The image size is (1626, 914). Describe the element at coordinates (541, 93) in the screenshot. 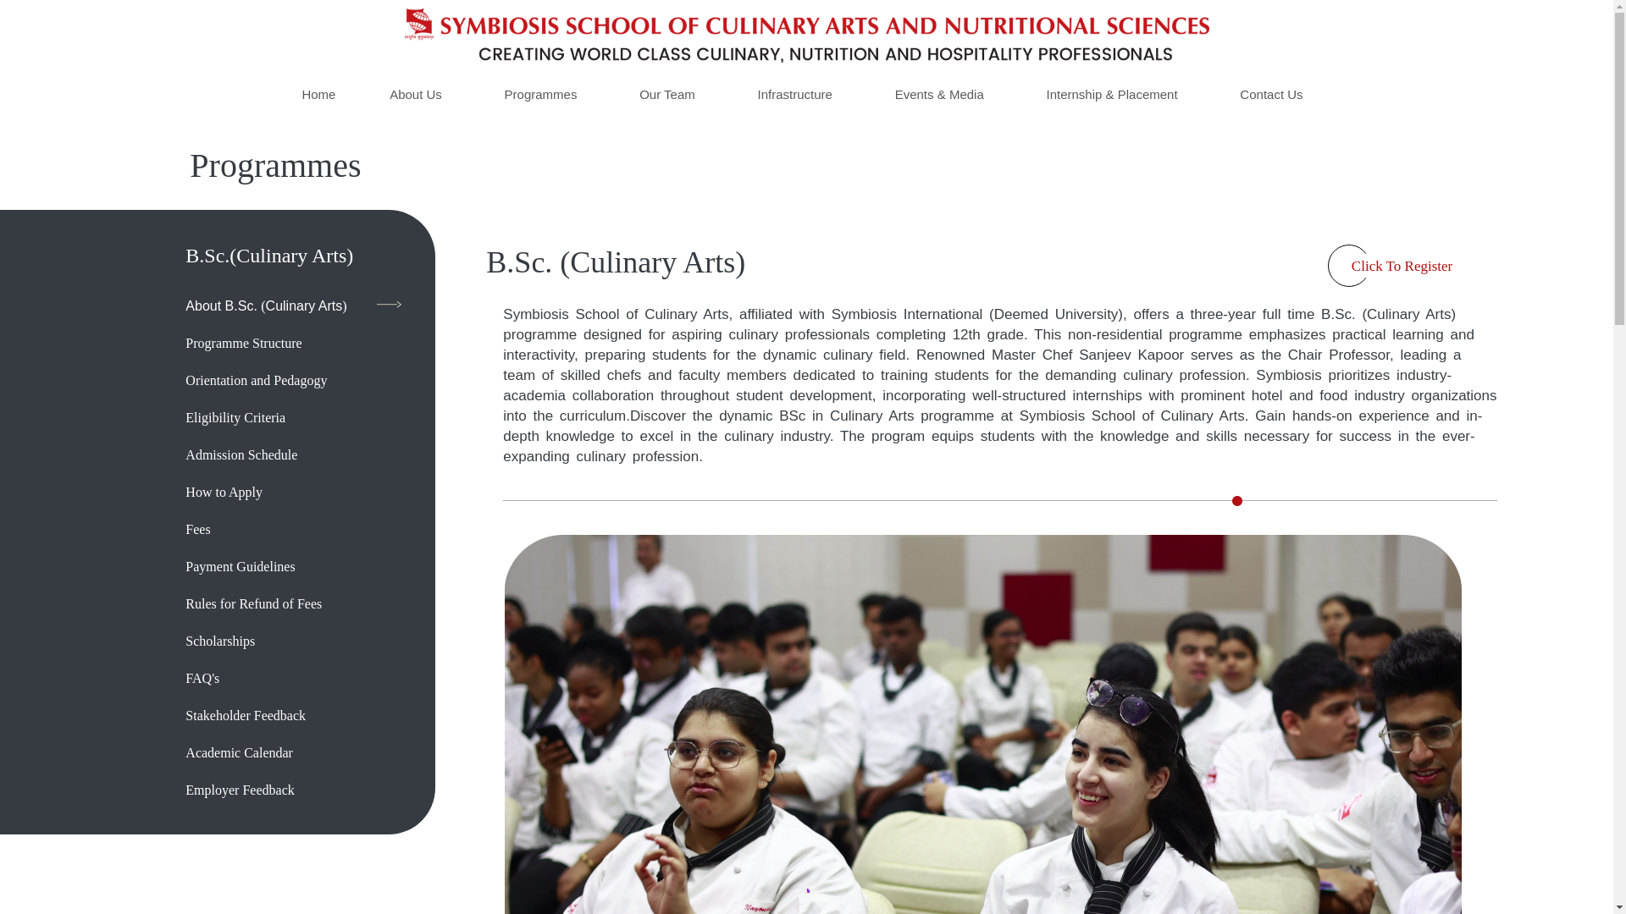

I see `Programmes` at that location.